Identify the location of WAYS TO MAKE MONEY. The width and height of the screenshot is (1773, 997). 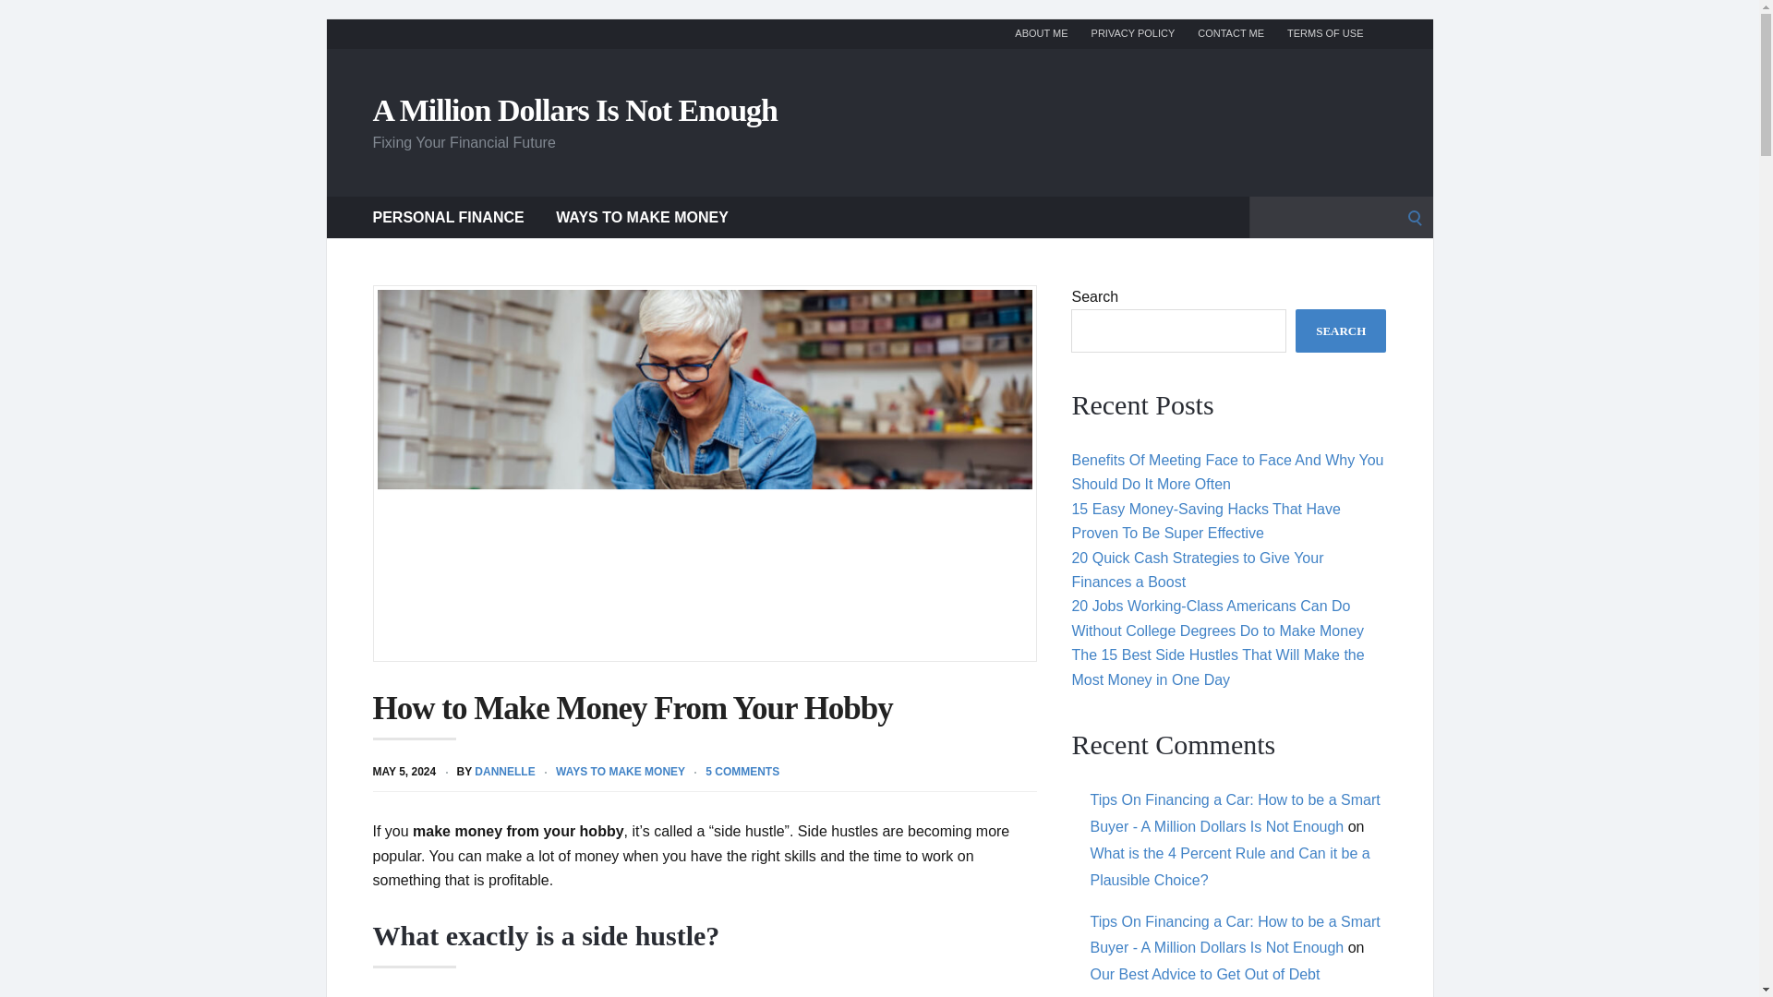
(621, 772).